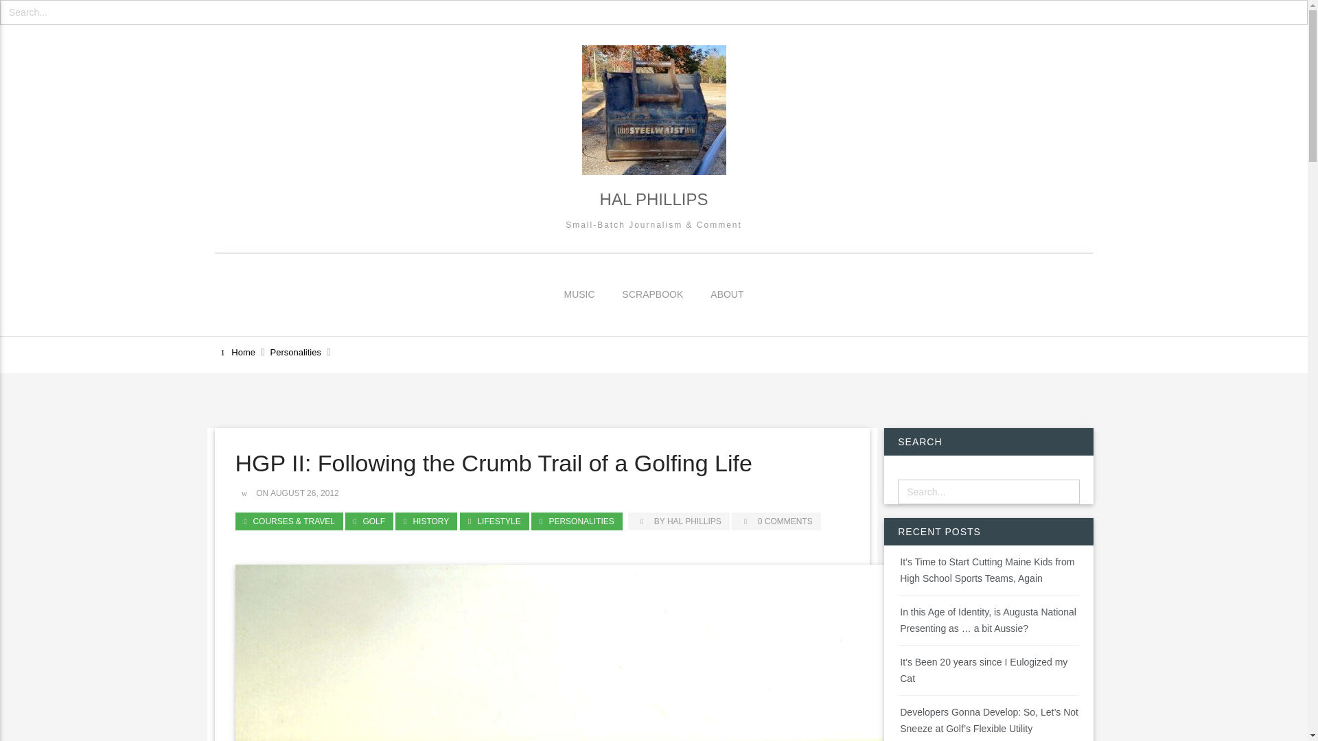 The height and width of the screenshot is (741, 1318). I want to click on HAL PHILLIPS, so click(653, 199).